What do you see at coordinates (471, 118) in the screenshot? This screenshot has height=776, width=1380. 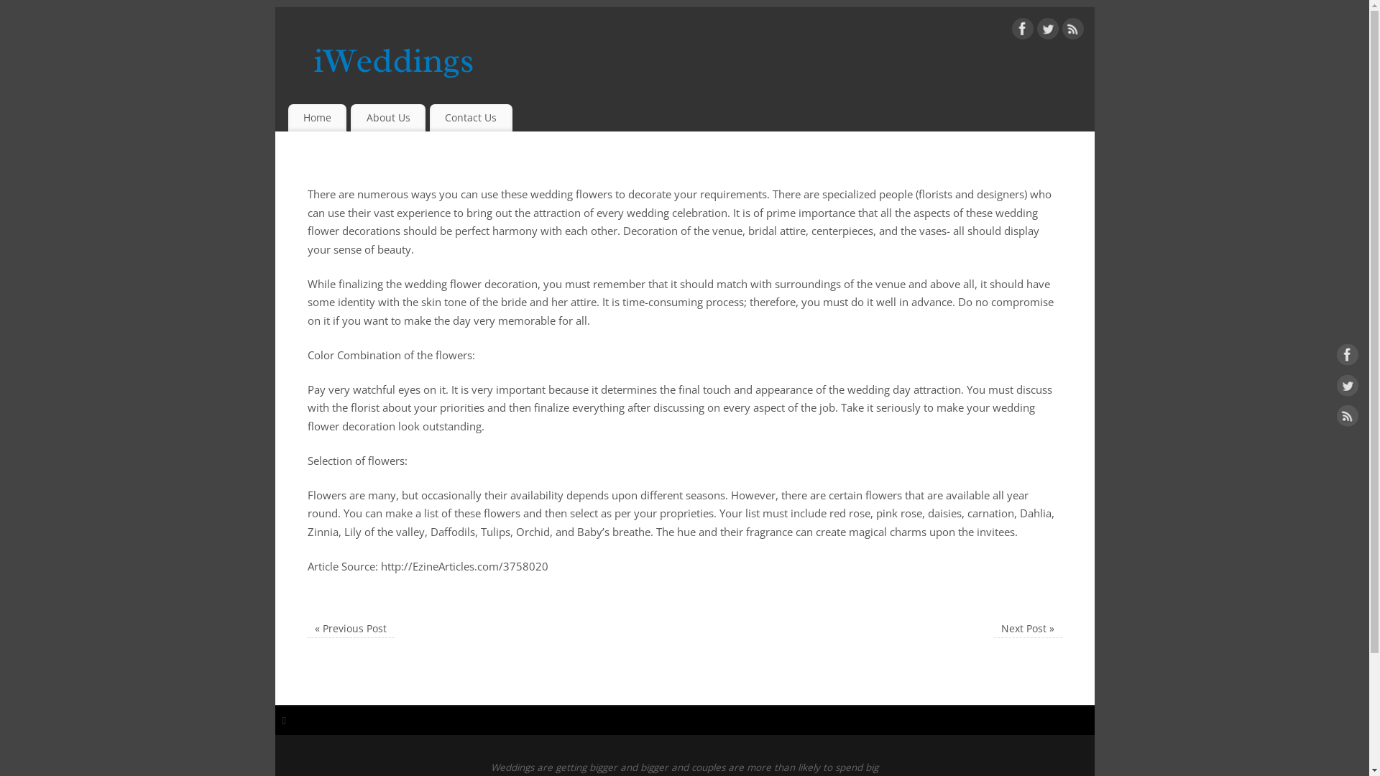 I see `Contact Us` at bounding box center [471, 118].